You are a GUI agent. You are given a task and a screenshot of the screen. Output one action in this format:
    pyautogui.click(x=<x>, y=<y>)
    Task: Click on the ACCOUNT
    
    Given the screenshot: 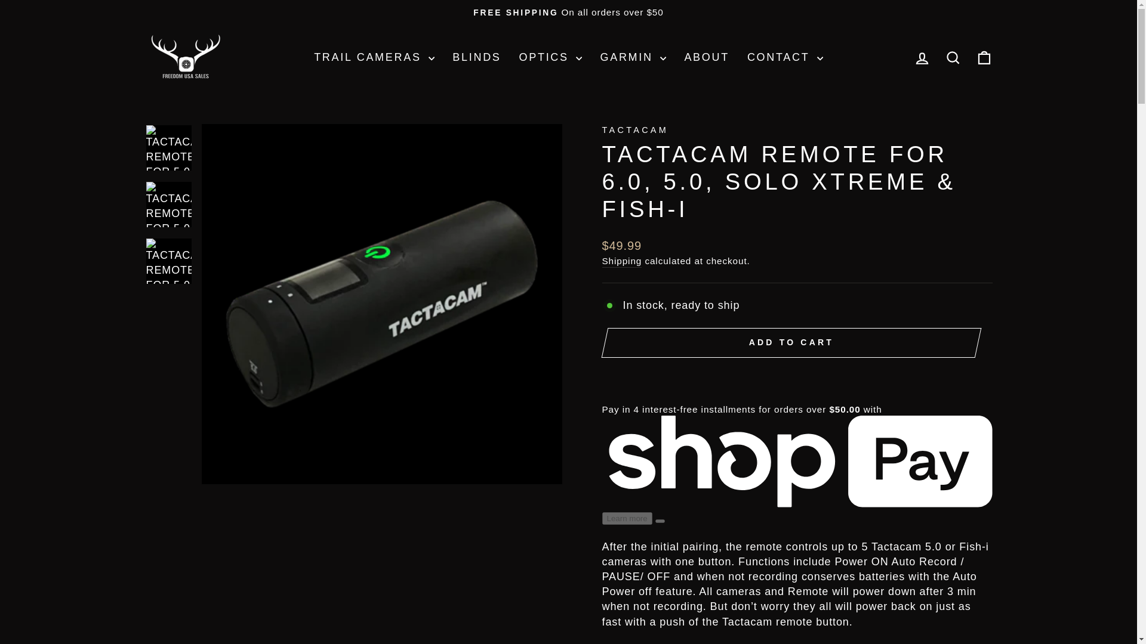 What is the action you would take?
    pyautogui.click(x=922, y=58)
    